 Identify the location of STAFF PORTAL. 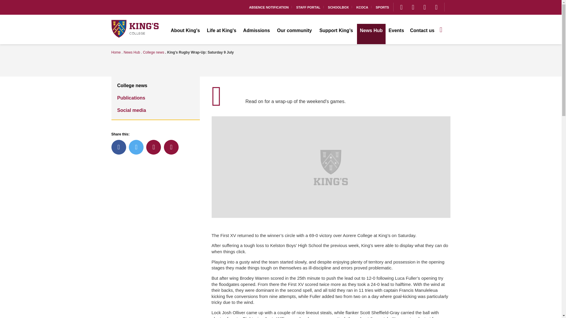
(308, 7).